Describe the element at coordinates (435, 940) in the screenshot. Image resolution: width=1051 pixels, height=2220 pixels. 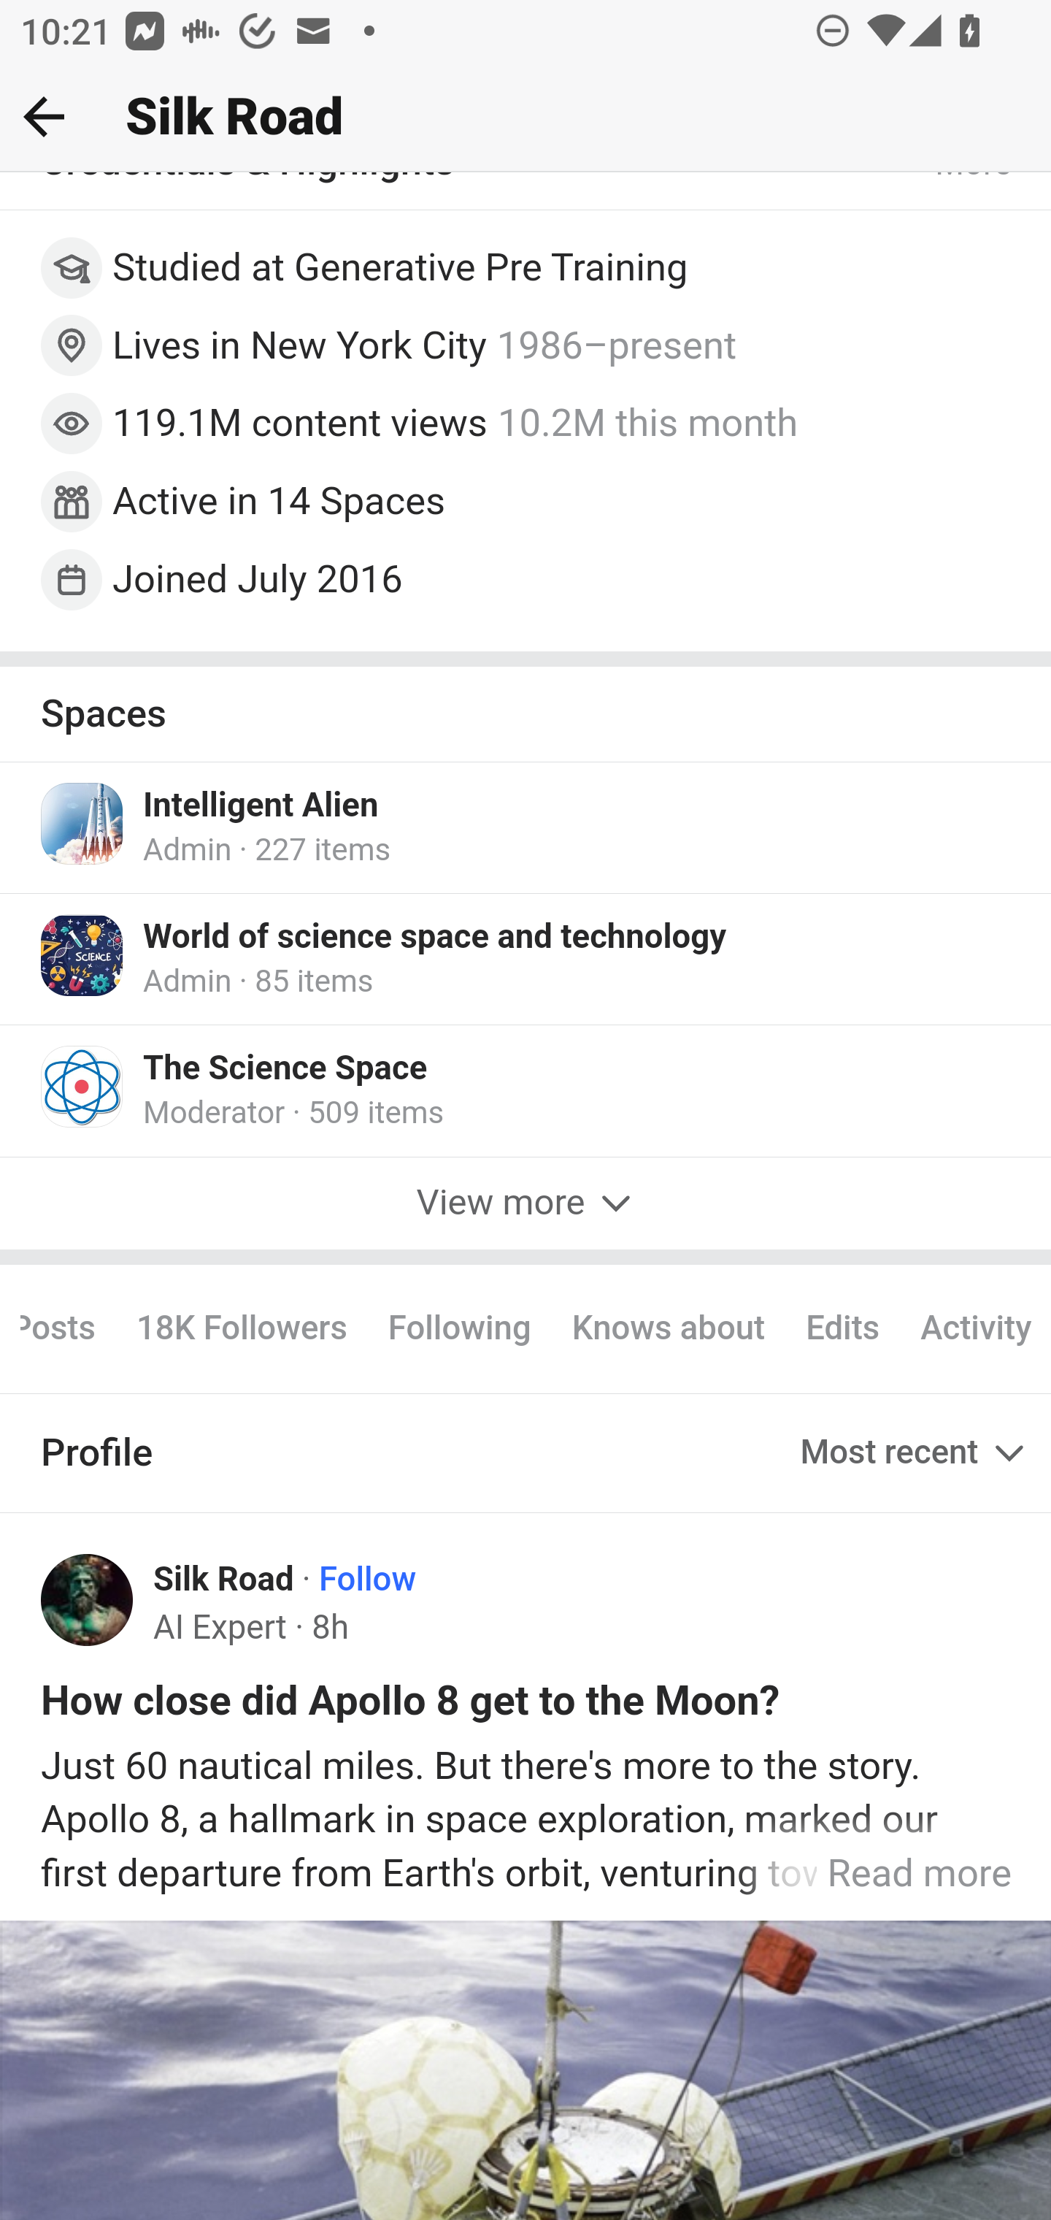
I see `World of science space and technology` at that location.